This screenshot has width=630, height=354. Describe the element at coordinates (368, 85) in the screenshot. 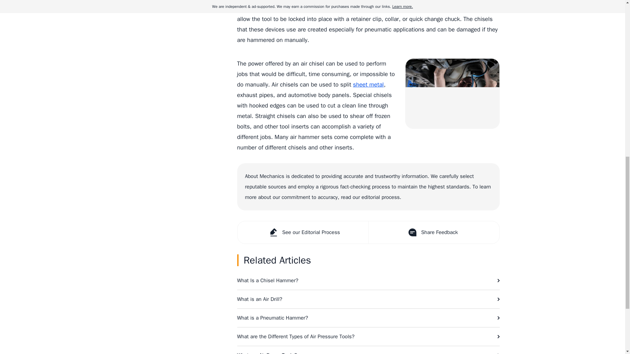

I see `sheet metal` at that location.